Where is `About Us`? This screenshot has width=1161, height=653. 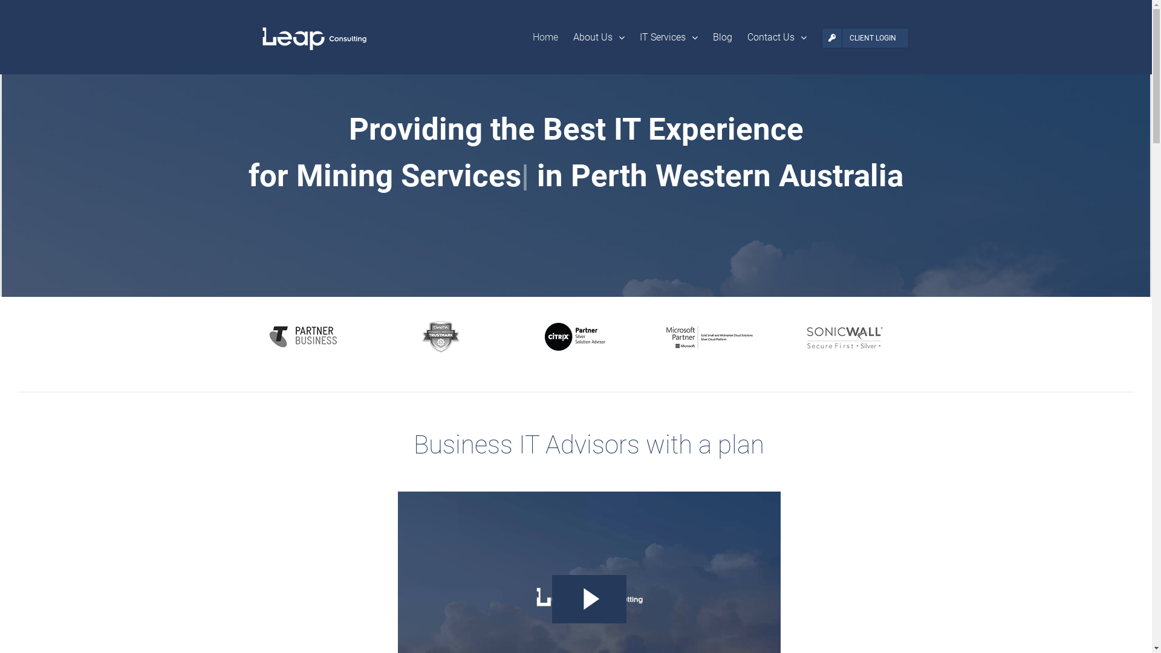 About Us is located at coordinates (599, 37).